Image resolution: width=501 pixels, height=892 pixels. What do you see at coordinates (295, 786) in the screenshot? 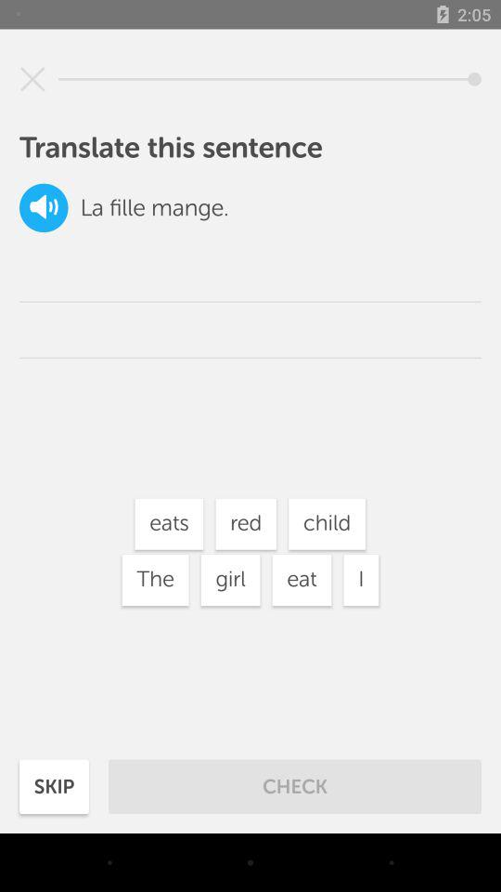
I see `select the text box which says check` at bounding box center [295, 786].